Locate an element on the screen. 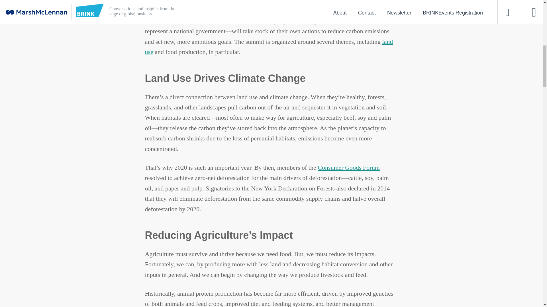 This screenshot has width=547, height=307. Consumer Goods Forum is located at coordinates (349, 167).